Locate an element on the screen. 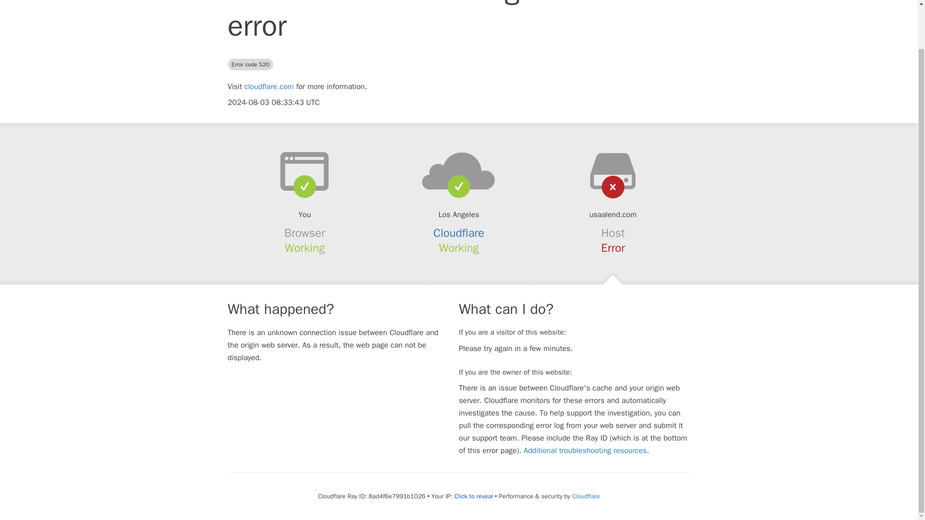  Click to reveal is located at coordinates (473, 496).